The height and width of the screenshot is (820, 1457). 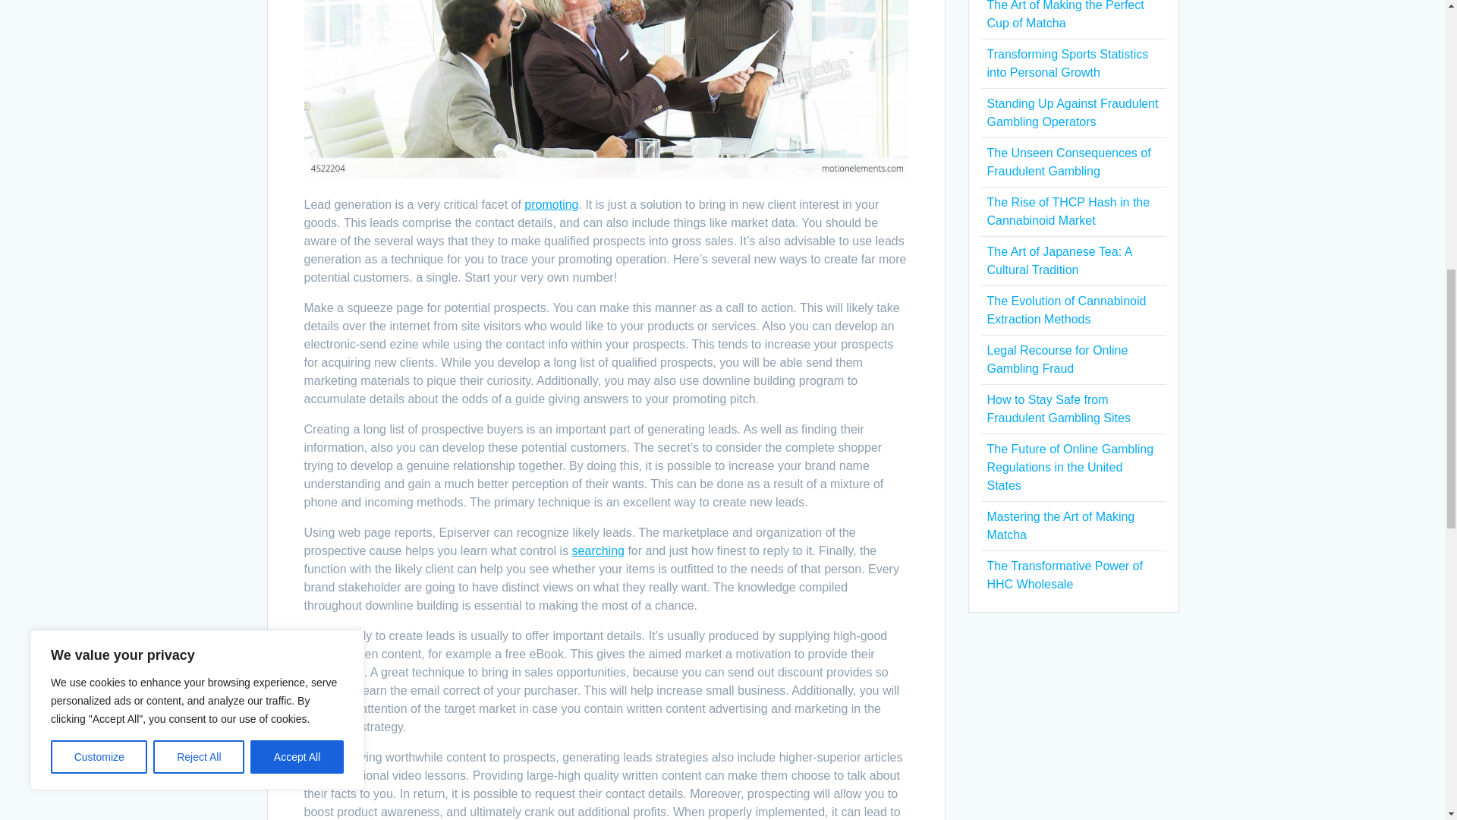 I want to click on Transforming Sports Statistics into Personal Growth, so click(x=1067, y=62).